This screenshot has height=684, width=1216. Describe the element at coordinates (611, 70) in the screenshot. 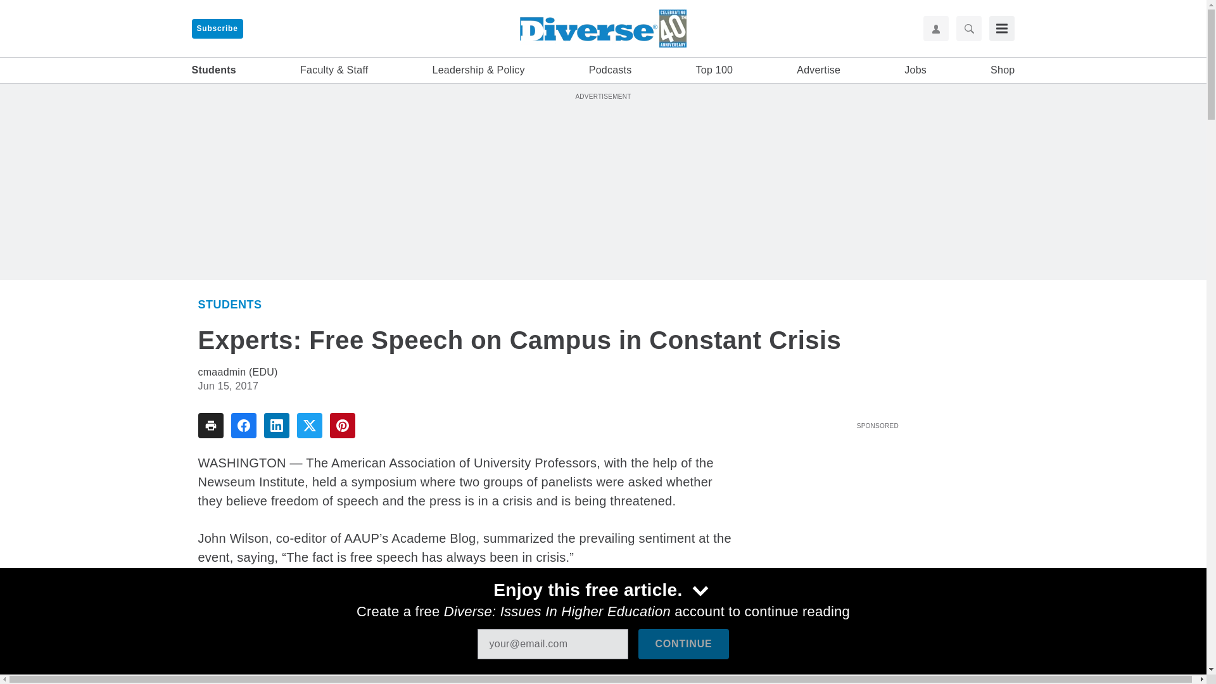

I see `Podcasts` at that location.